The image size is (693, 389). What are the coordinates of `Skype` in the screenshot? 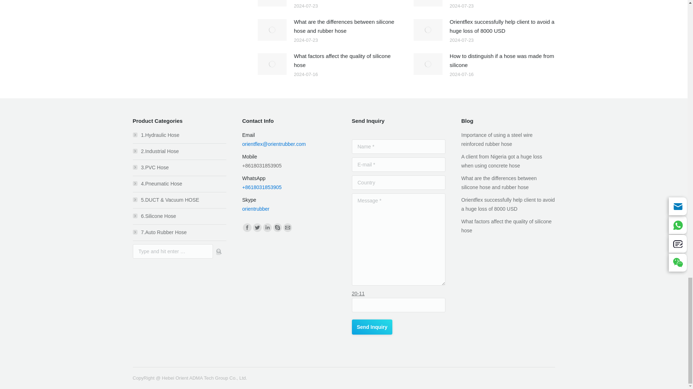 It's located at (277, 227).